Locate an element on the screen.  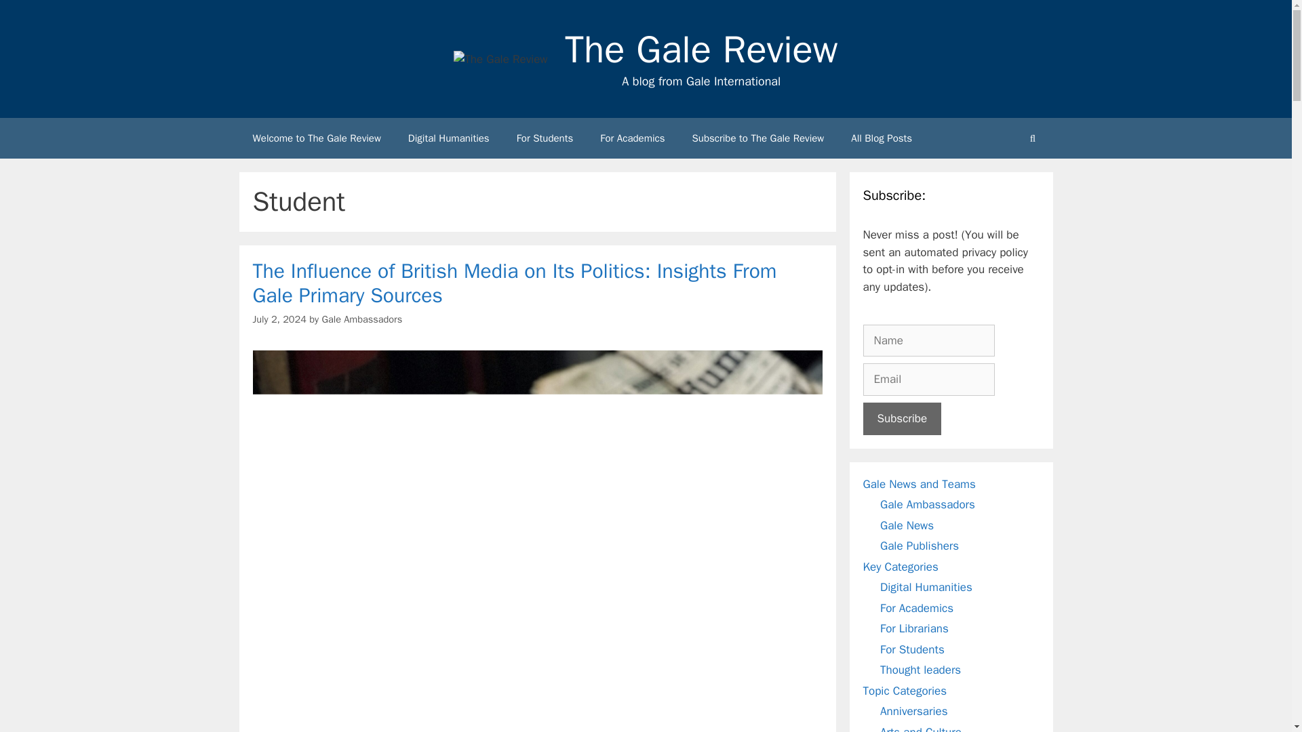
For Students is located at coordinates (545, 138).